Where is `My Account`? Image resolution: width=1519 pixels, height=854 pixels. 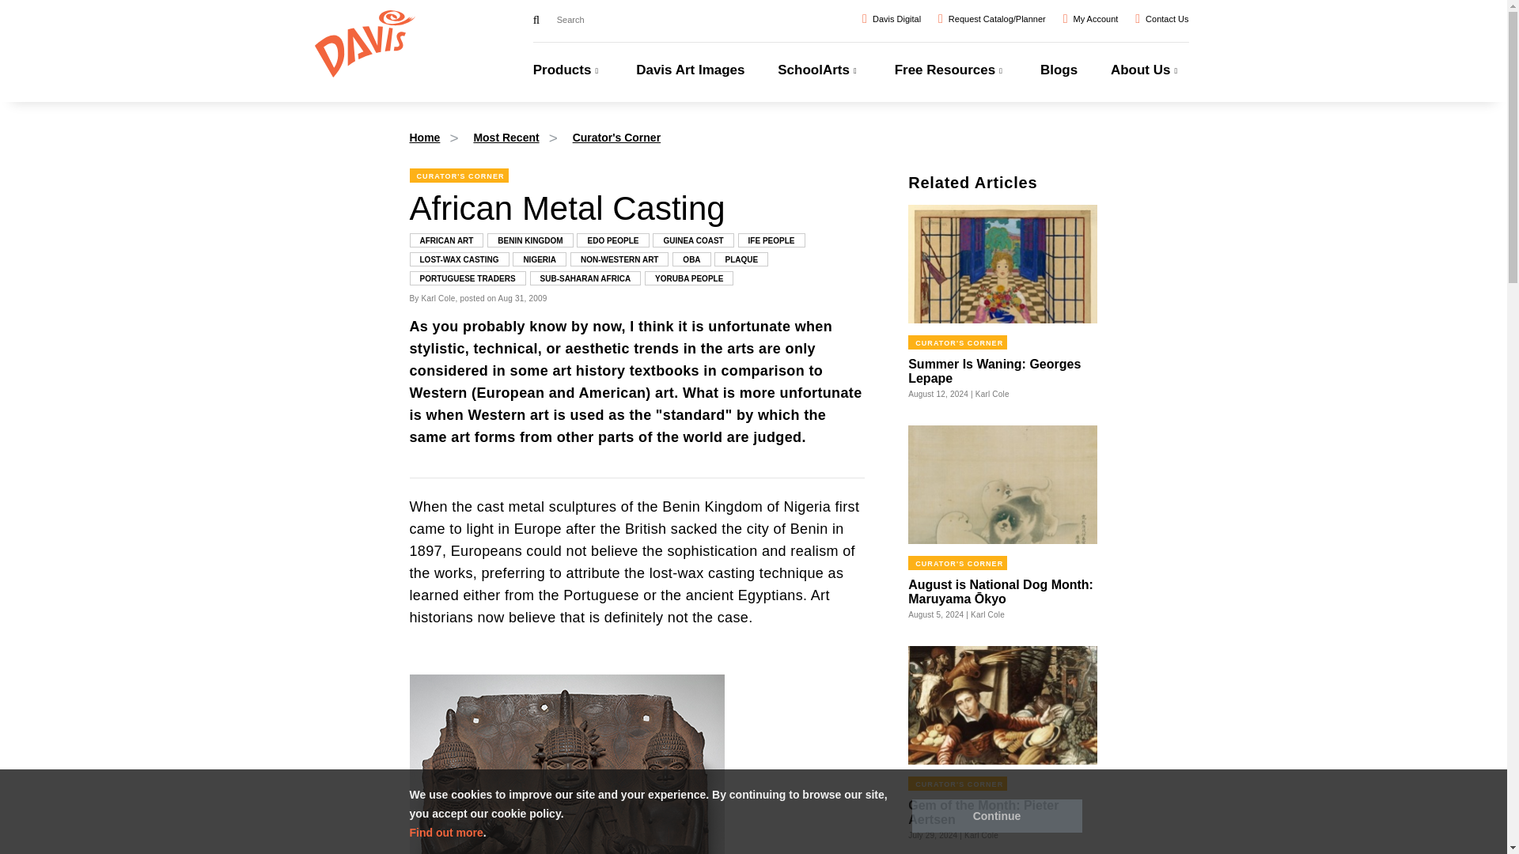
My Account is located at coordinates (1090, 17).